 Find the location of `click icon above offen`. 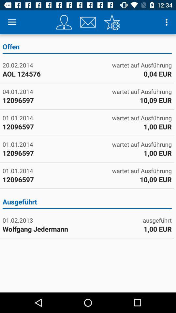

click icon above offen is located at coordinates (168, 22).